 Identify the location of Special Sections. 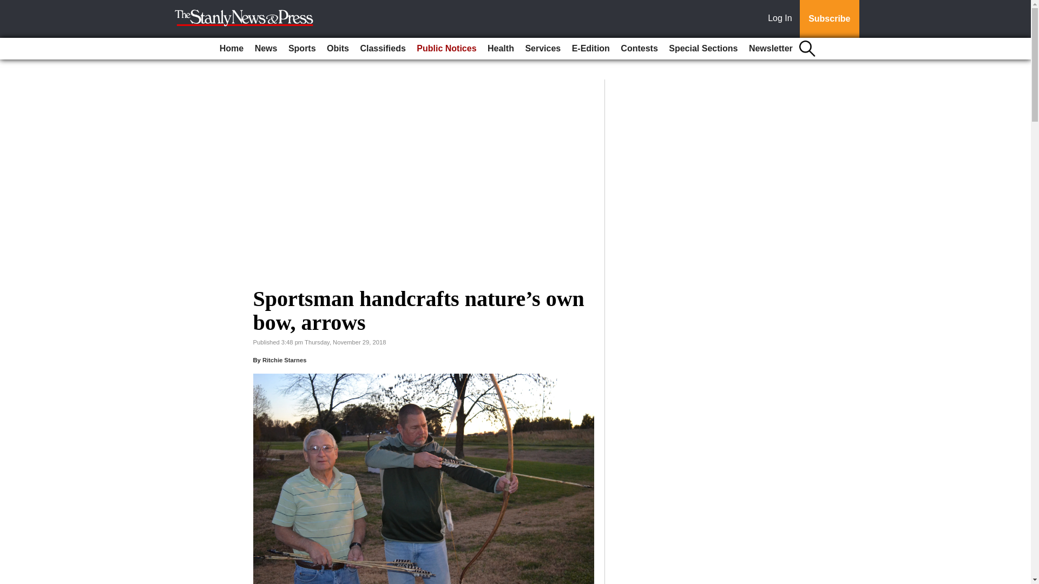
(703, 49).